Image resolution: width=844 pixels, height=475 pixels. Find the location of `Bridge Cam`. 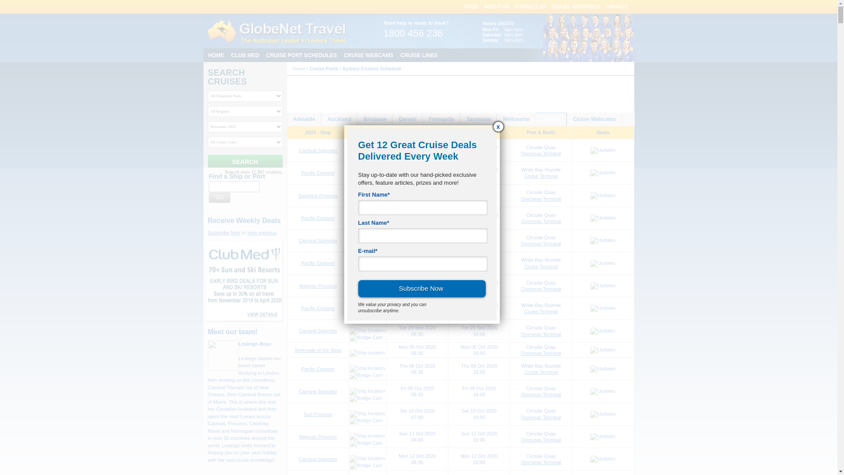

Bridge Cam is located at coordinates (366, 376).